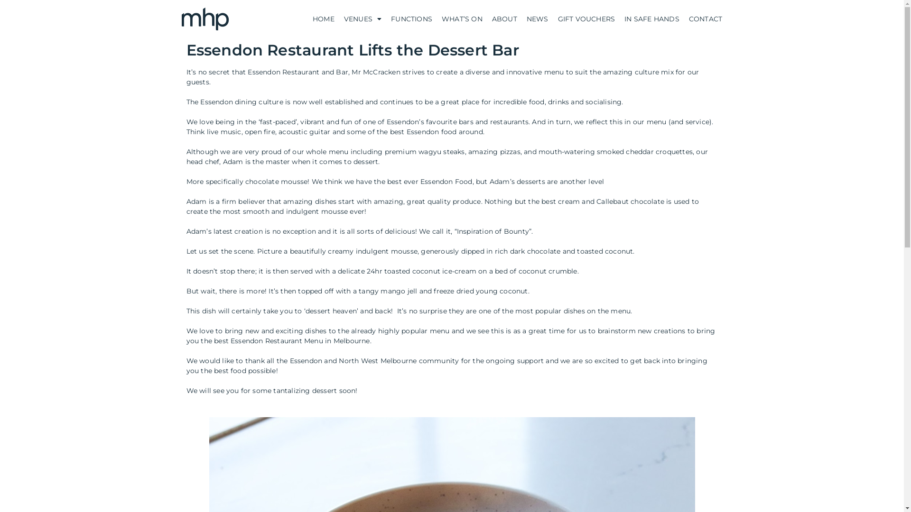  Describe the element at coordinates (363, 19) in the screenshot. I see `VENUES` at that location.